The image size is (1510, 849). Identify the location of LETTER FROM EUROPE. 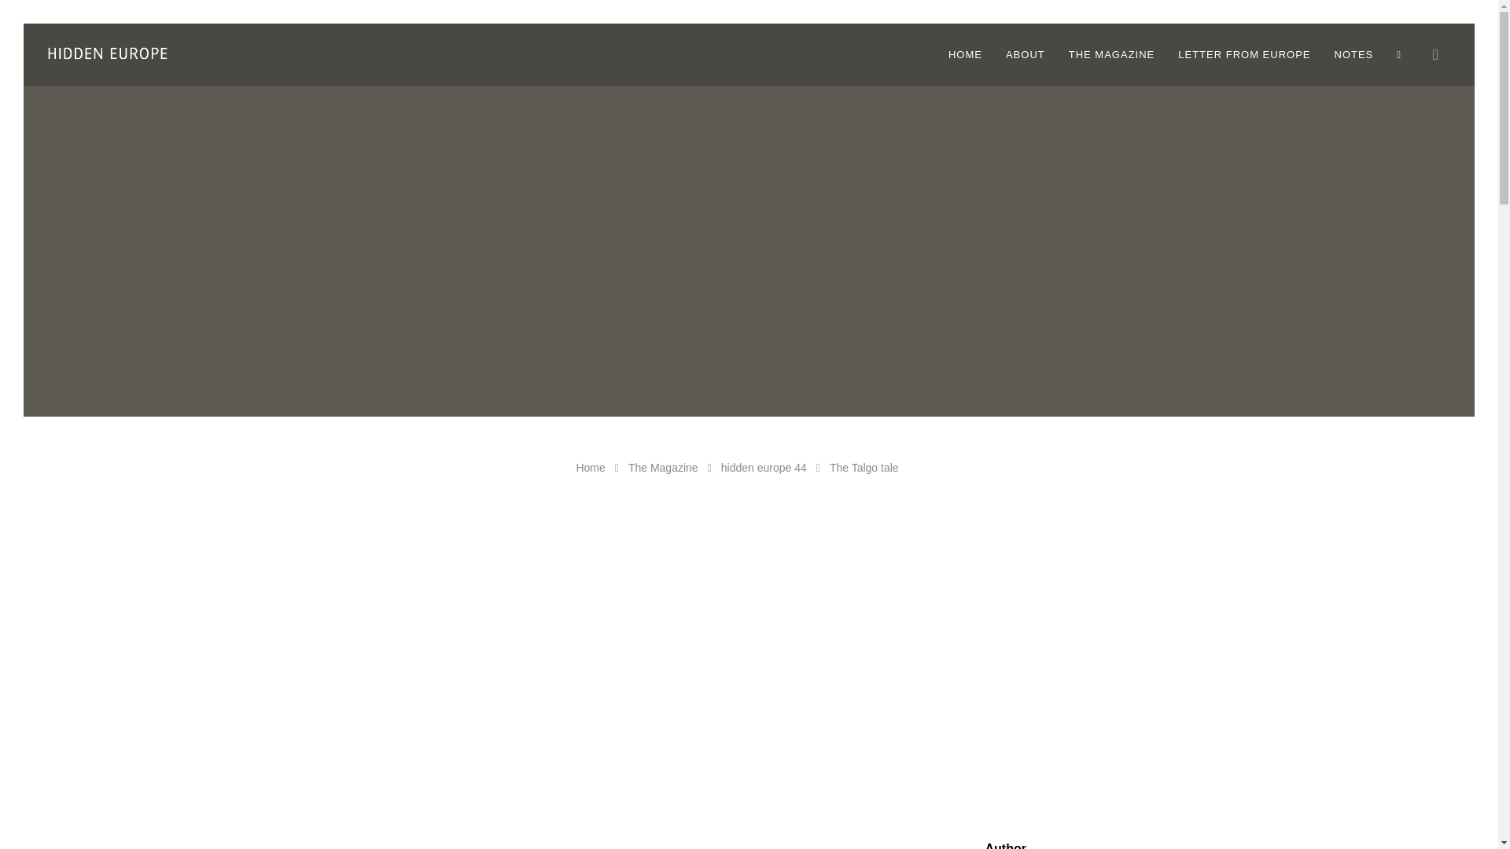
(1244, 55).